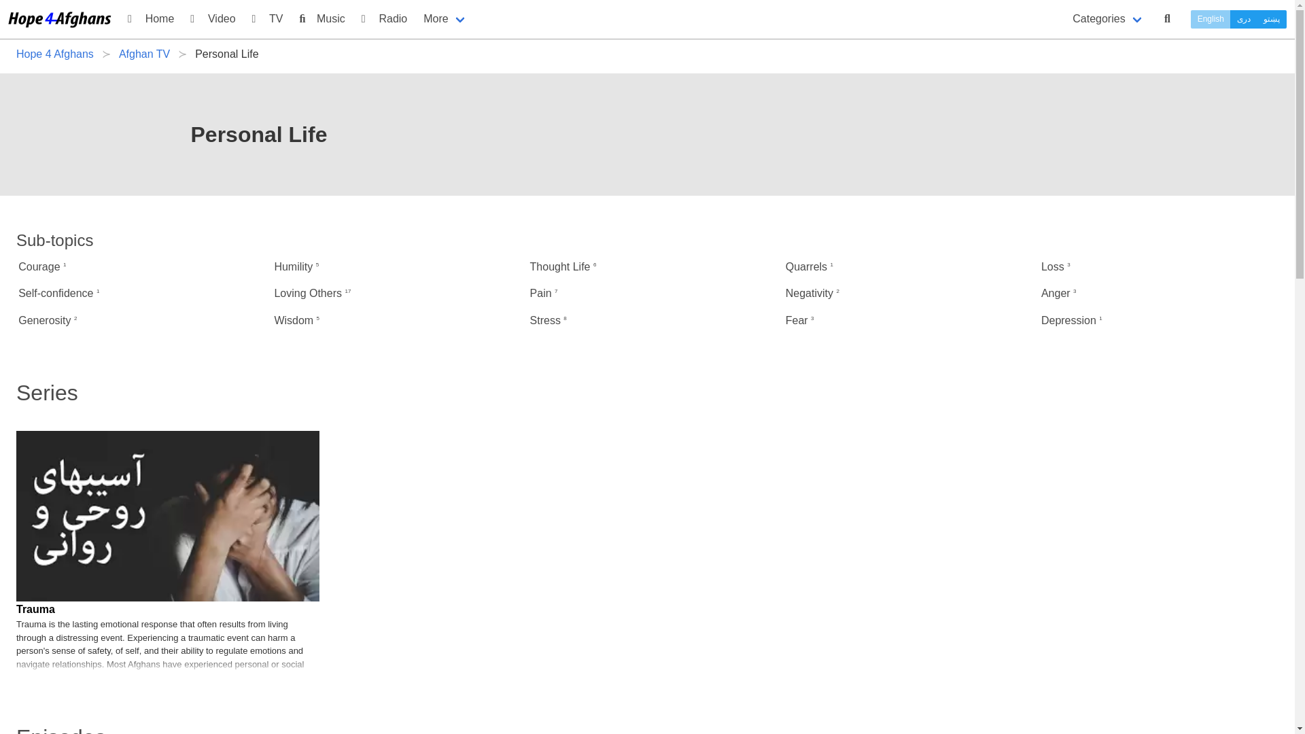 The image size is (1305, 734). What do you see at coordinates (151, 19) in the screenshot?
I see ` Home` at bounding box center [151, 19].